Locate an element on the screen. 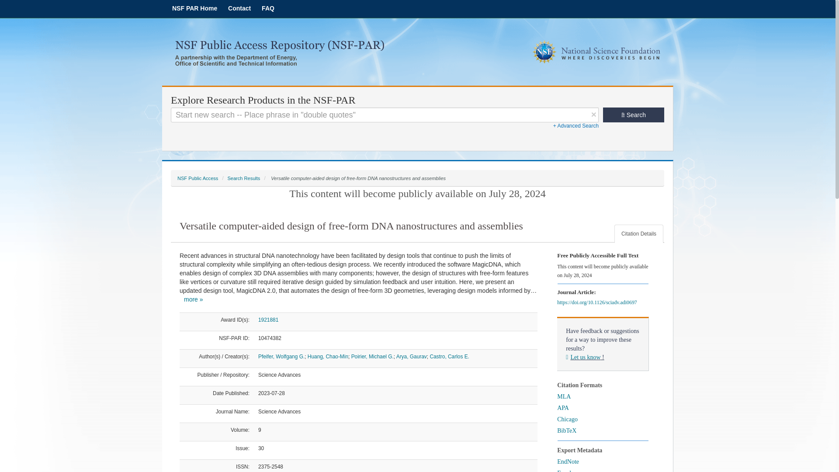 The image size is (839, 472). NSF PAR Contact is located at coordinates (239, 8).